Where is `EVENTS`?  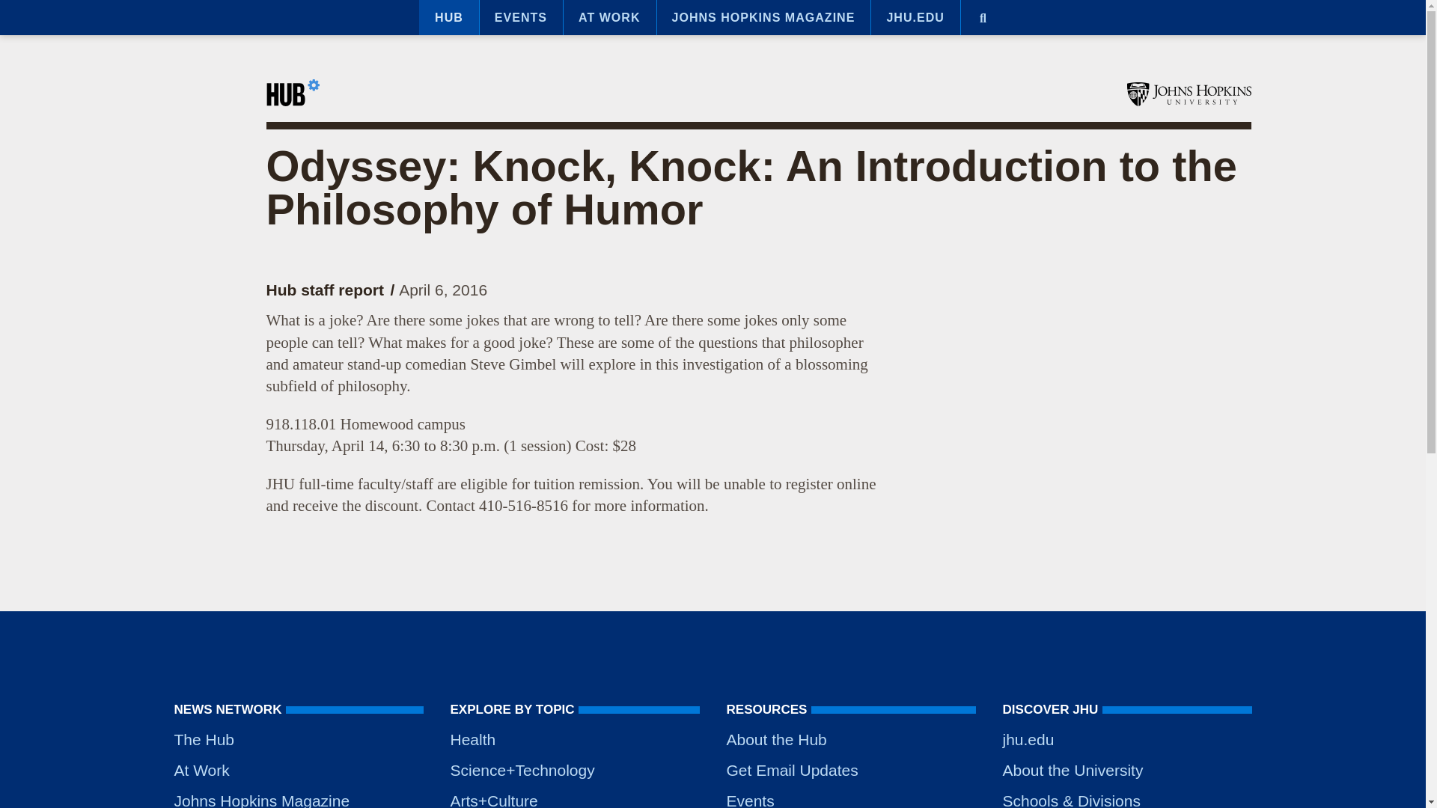
EVENTS is located at coordinates (521, 18).